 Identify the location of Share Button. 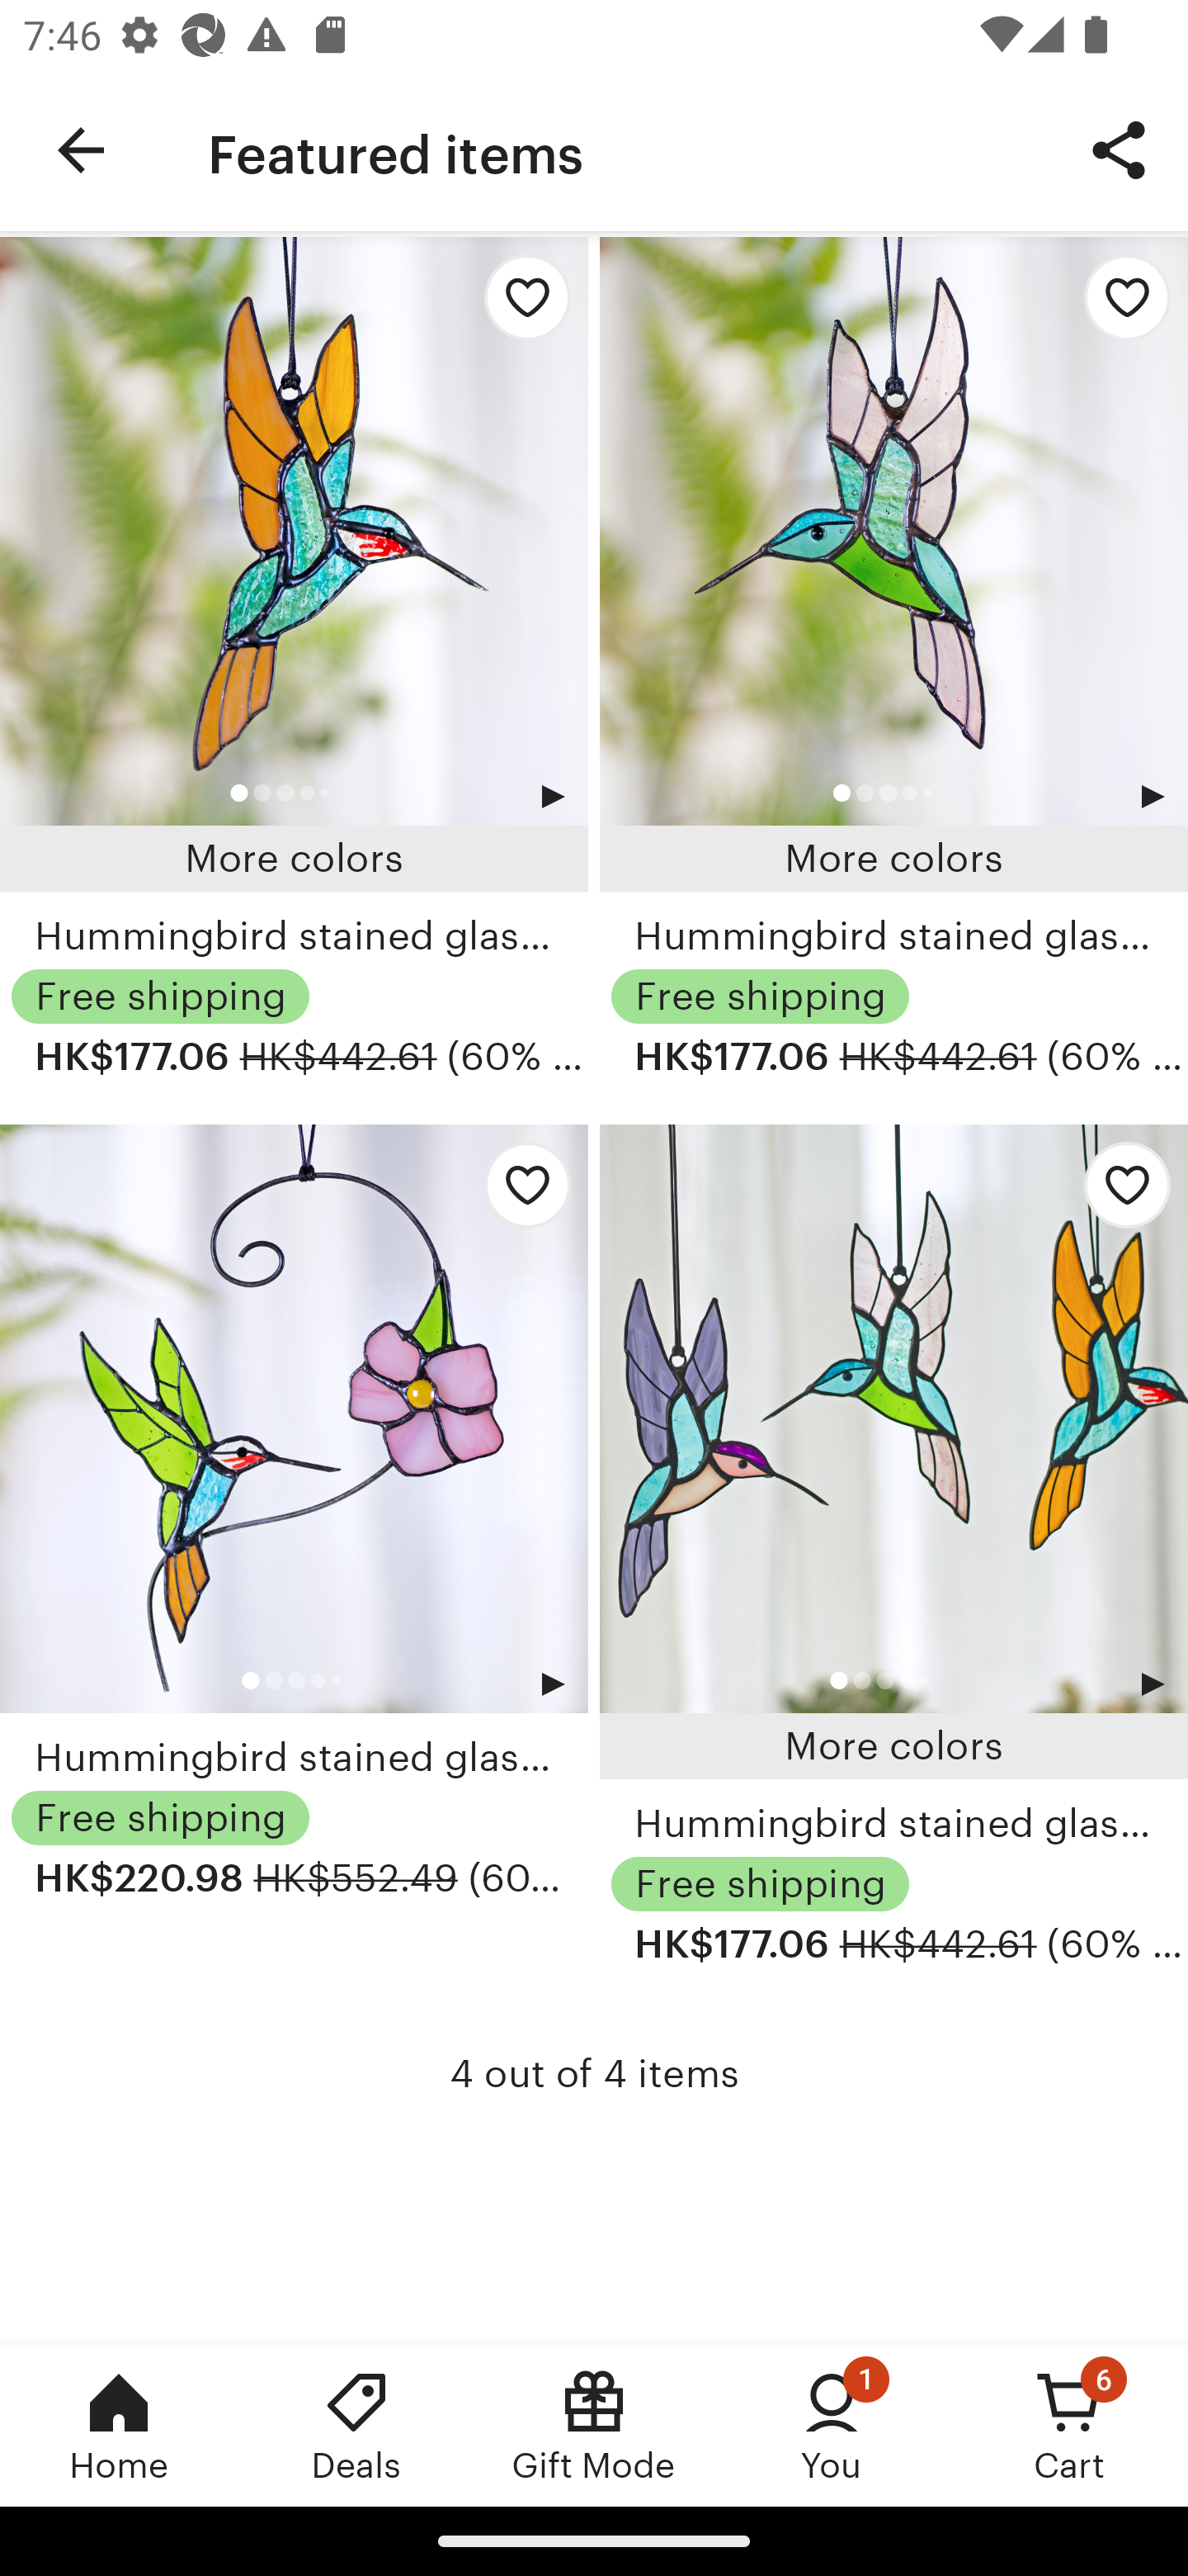
(1119, 149).